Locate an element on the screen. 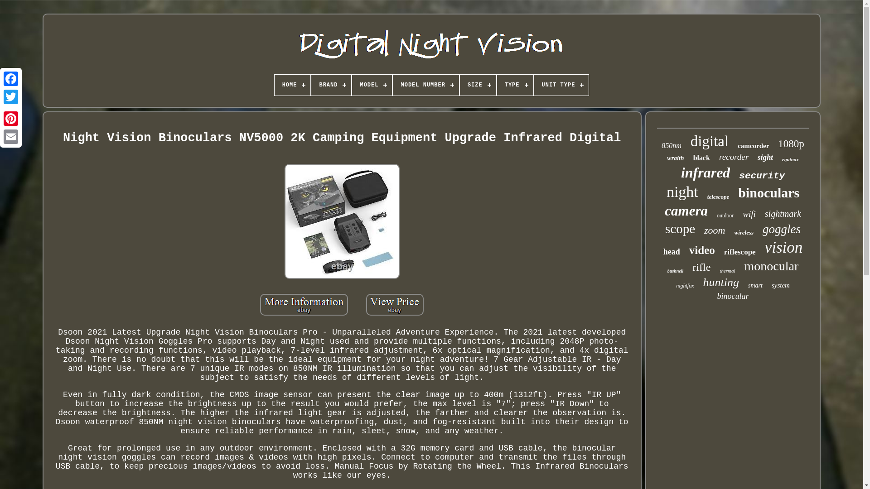 The image size is (870, 489). HOME is located at coordinates (293, 85).